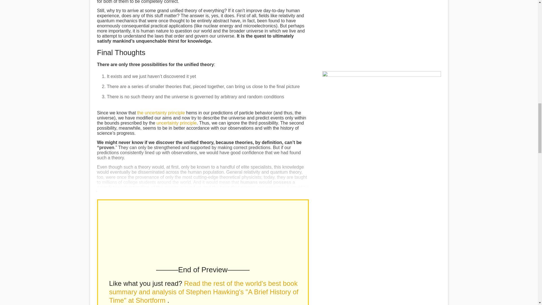 The width and height of the screenshot is (542, 305). Describe the element at coordinates (176, 123) in the screenshot. I see `uncertainty principle` at that location.